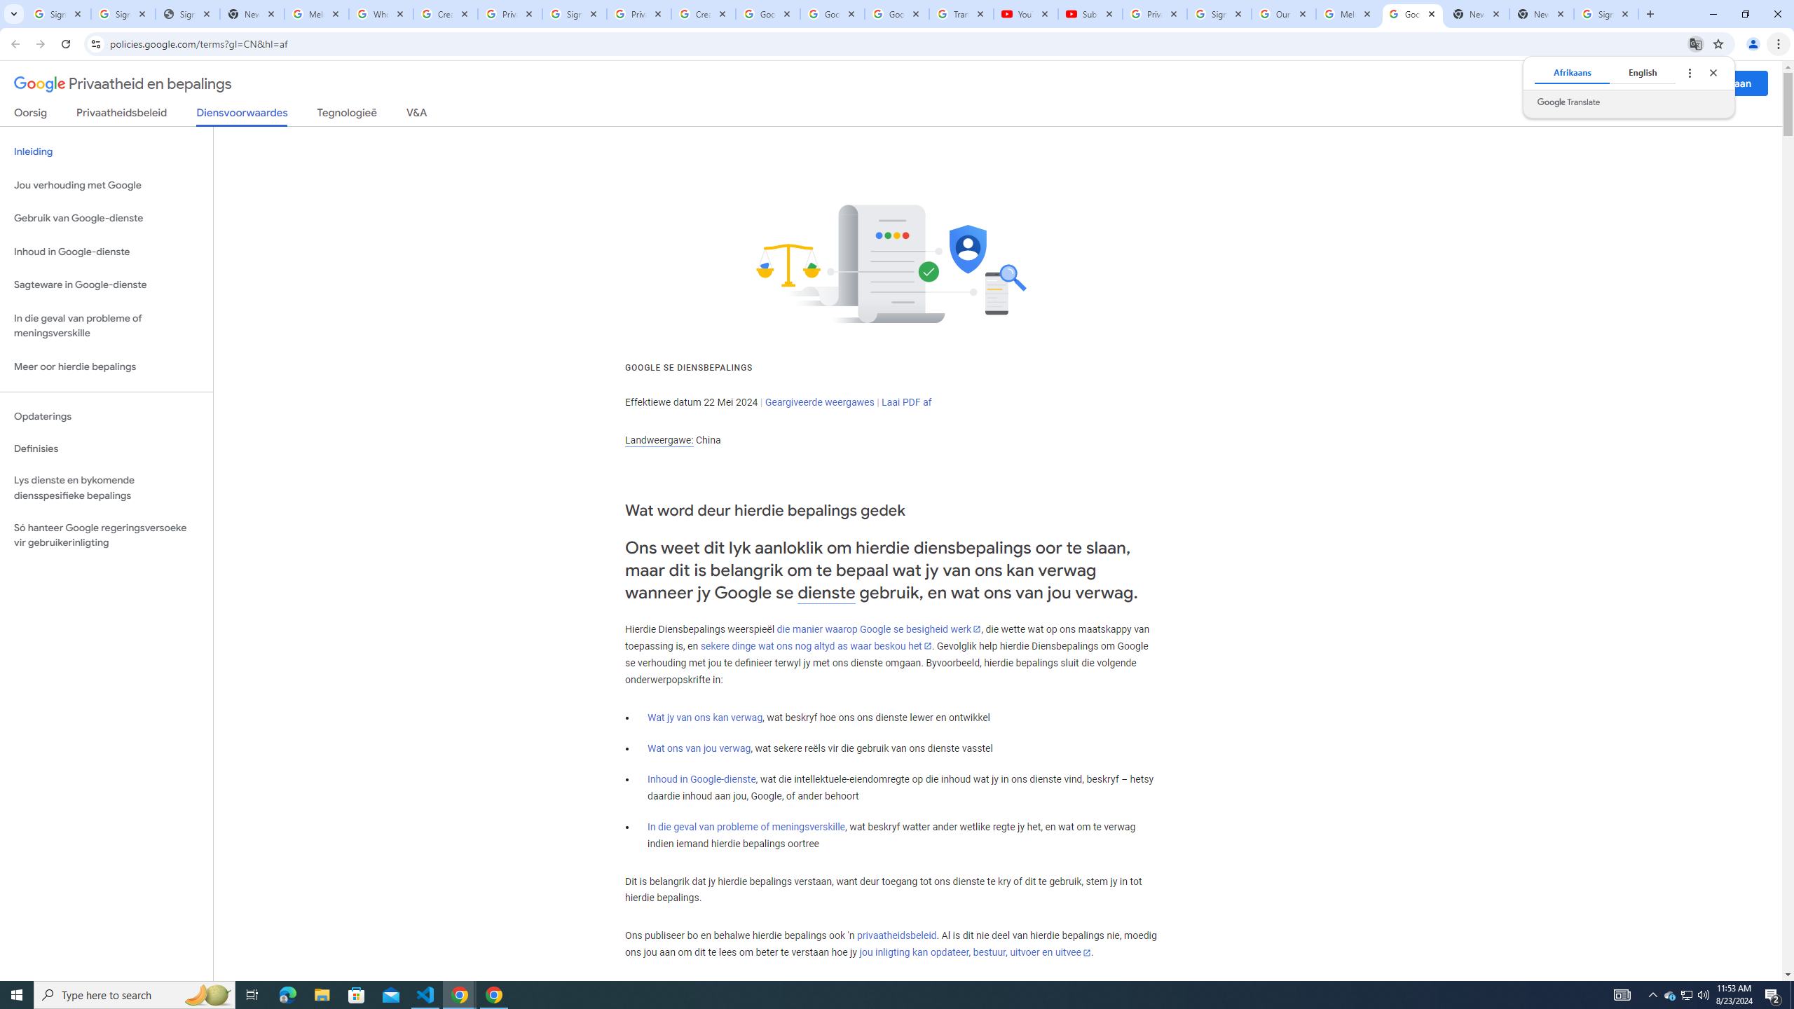 The image size is (1794, 1009). I want to click on New Tab, so click(1542, 14).